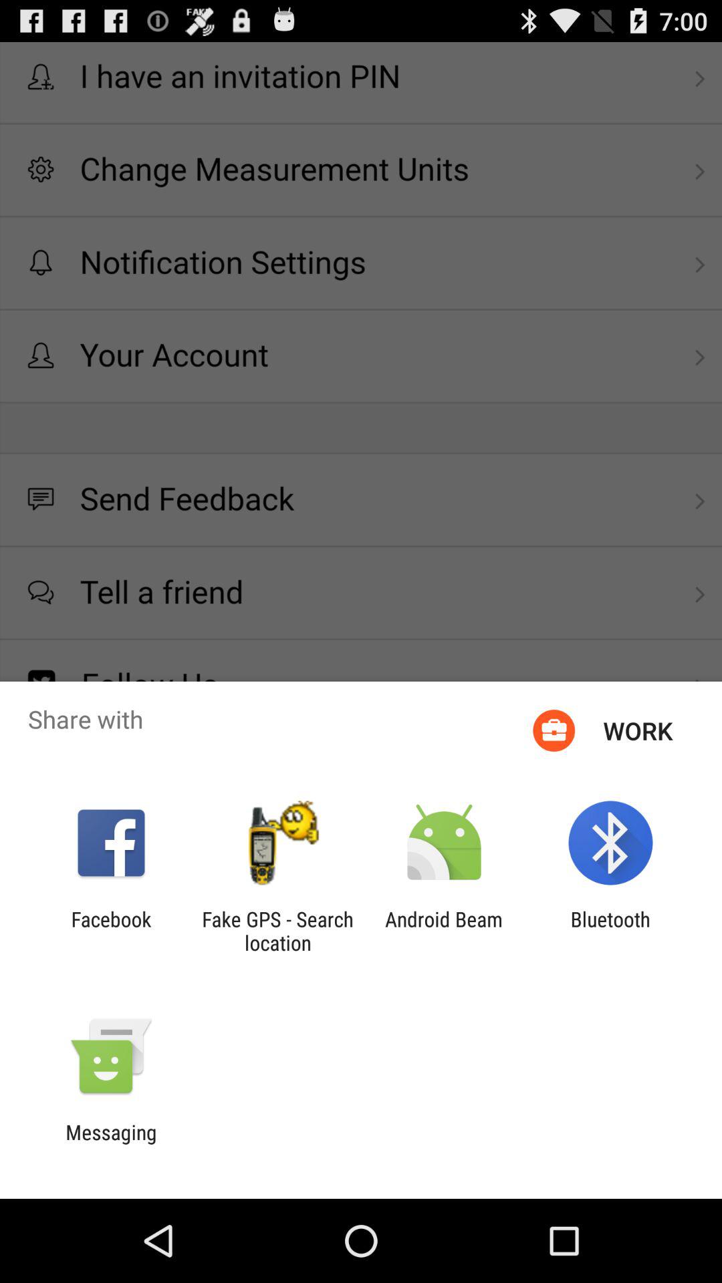  What do you see at coordinates (610, 931) in the screenshot?
I see `swipe to the bluetooth icon` at bounding box center [610, 931].